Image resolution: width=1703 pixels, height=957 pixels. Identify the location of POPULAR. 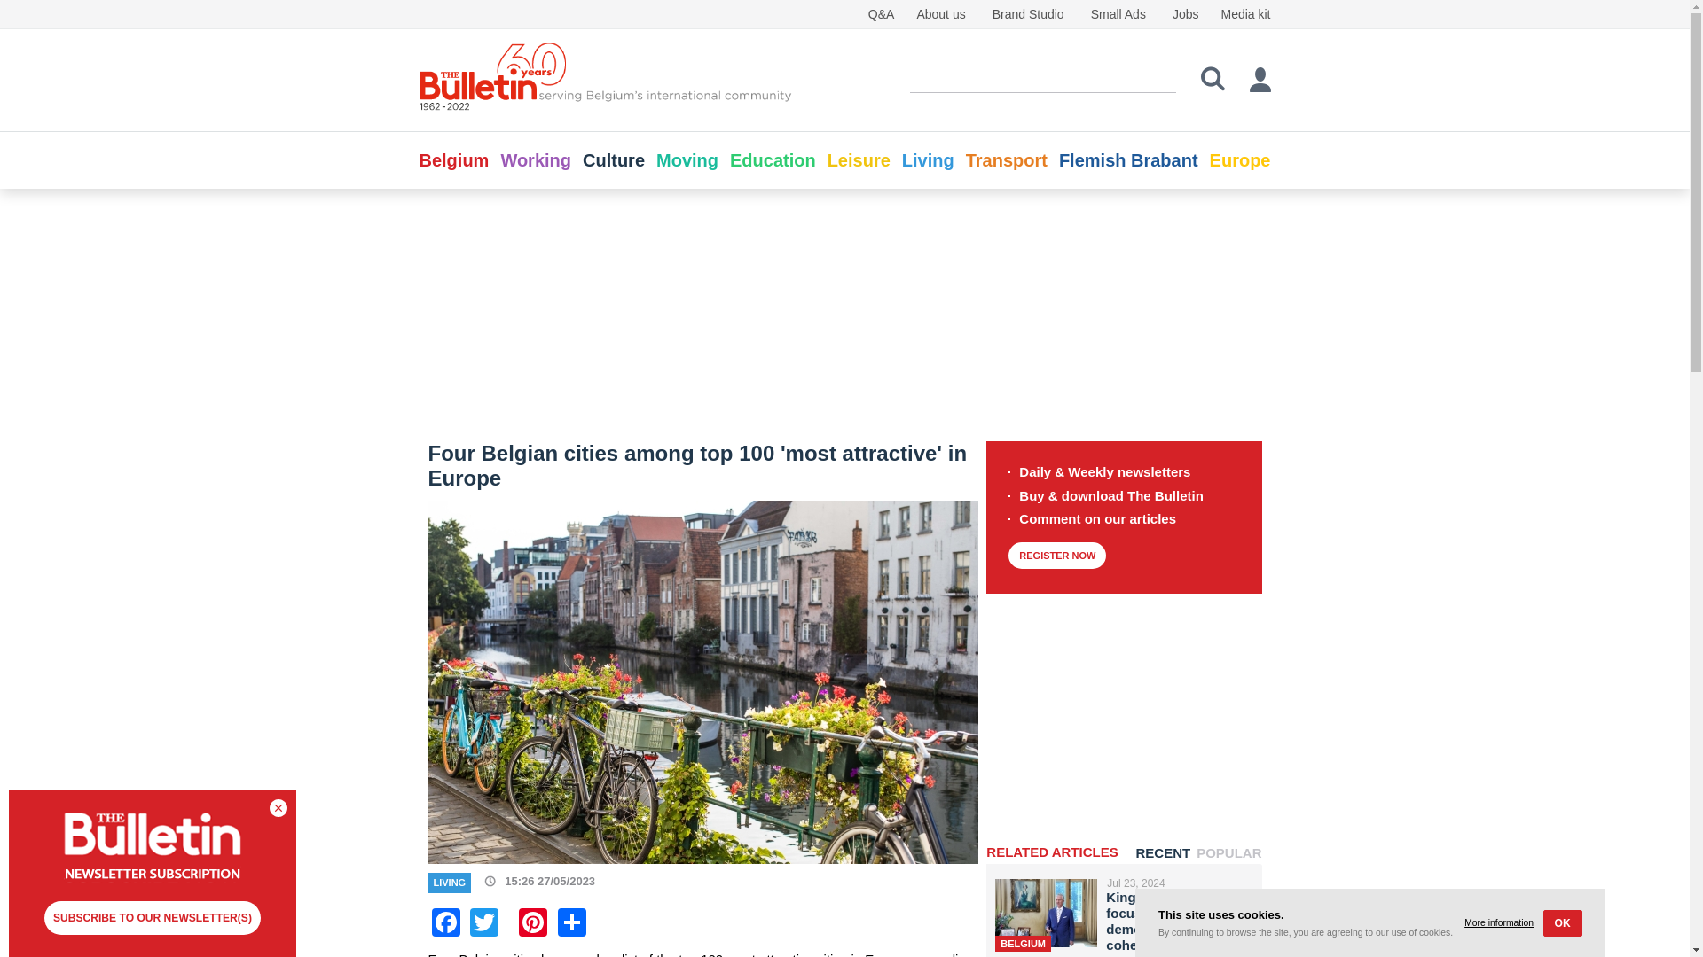
(1229, 853).